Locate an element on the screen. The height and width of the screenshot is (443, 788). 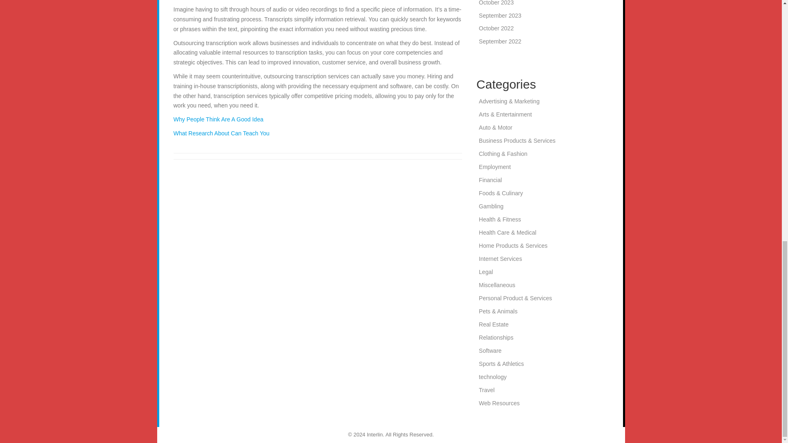
Internet Services is located at coordinates (500, 259).